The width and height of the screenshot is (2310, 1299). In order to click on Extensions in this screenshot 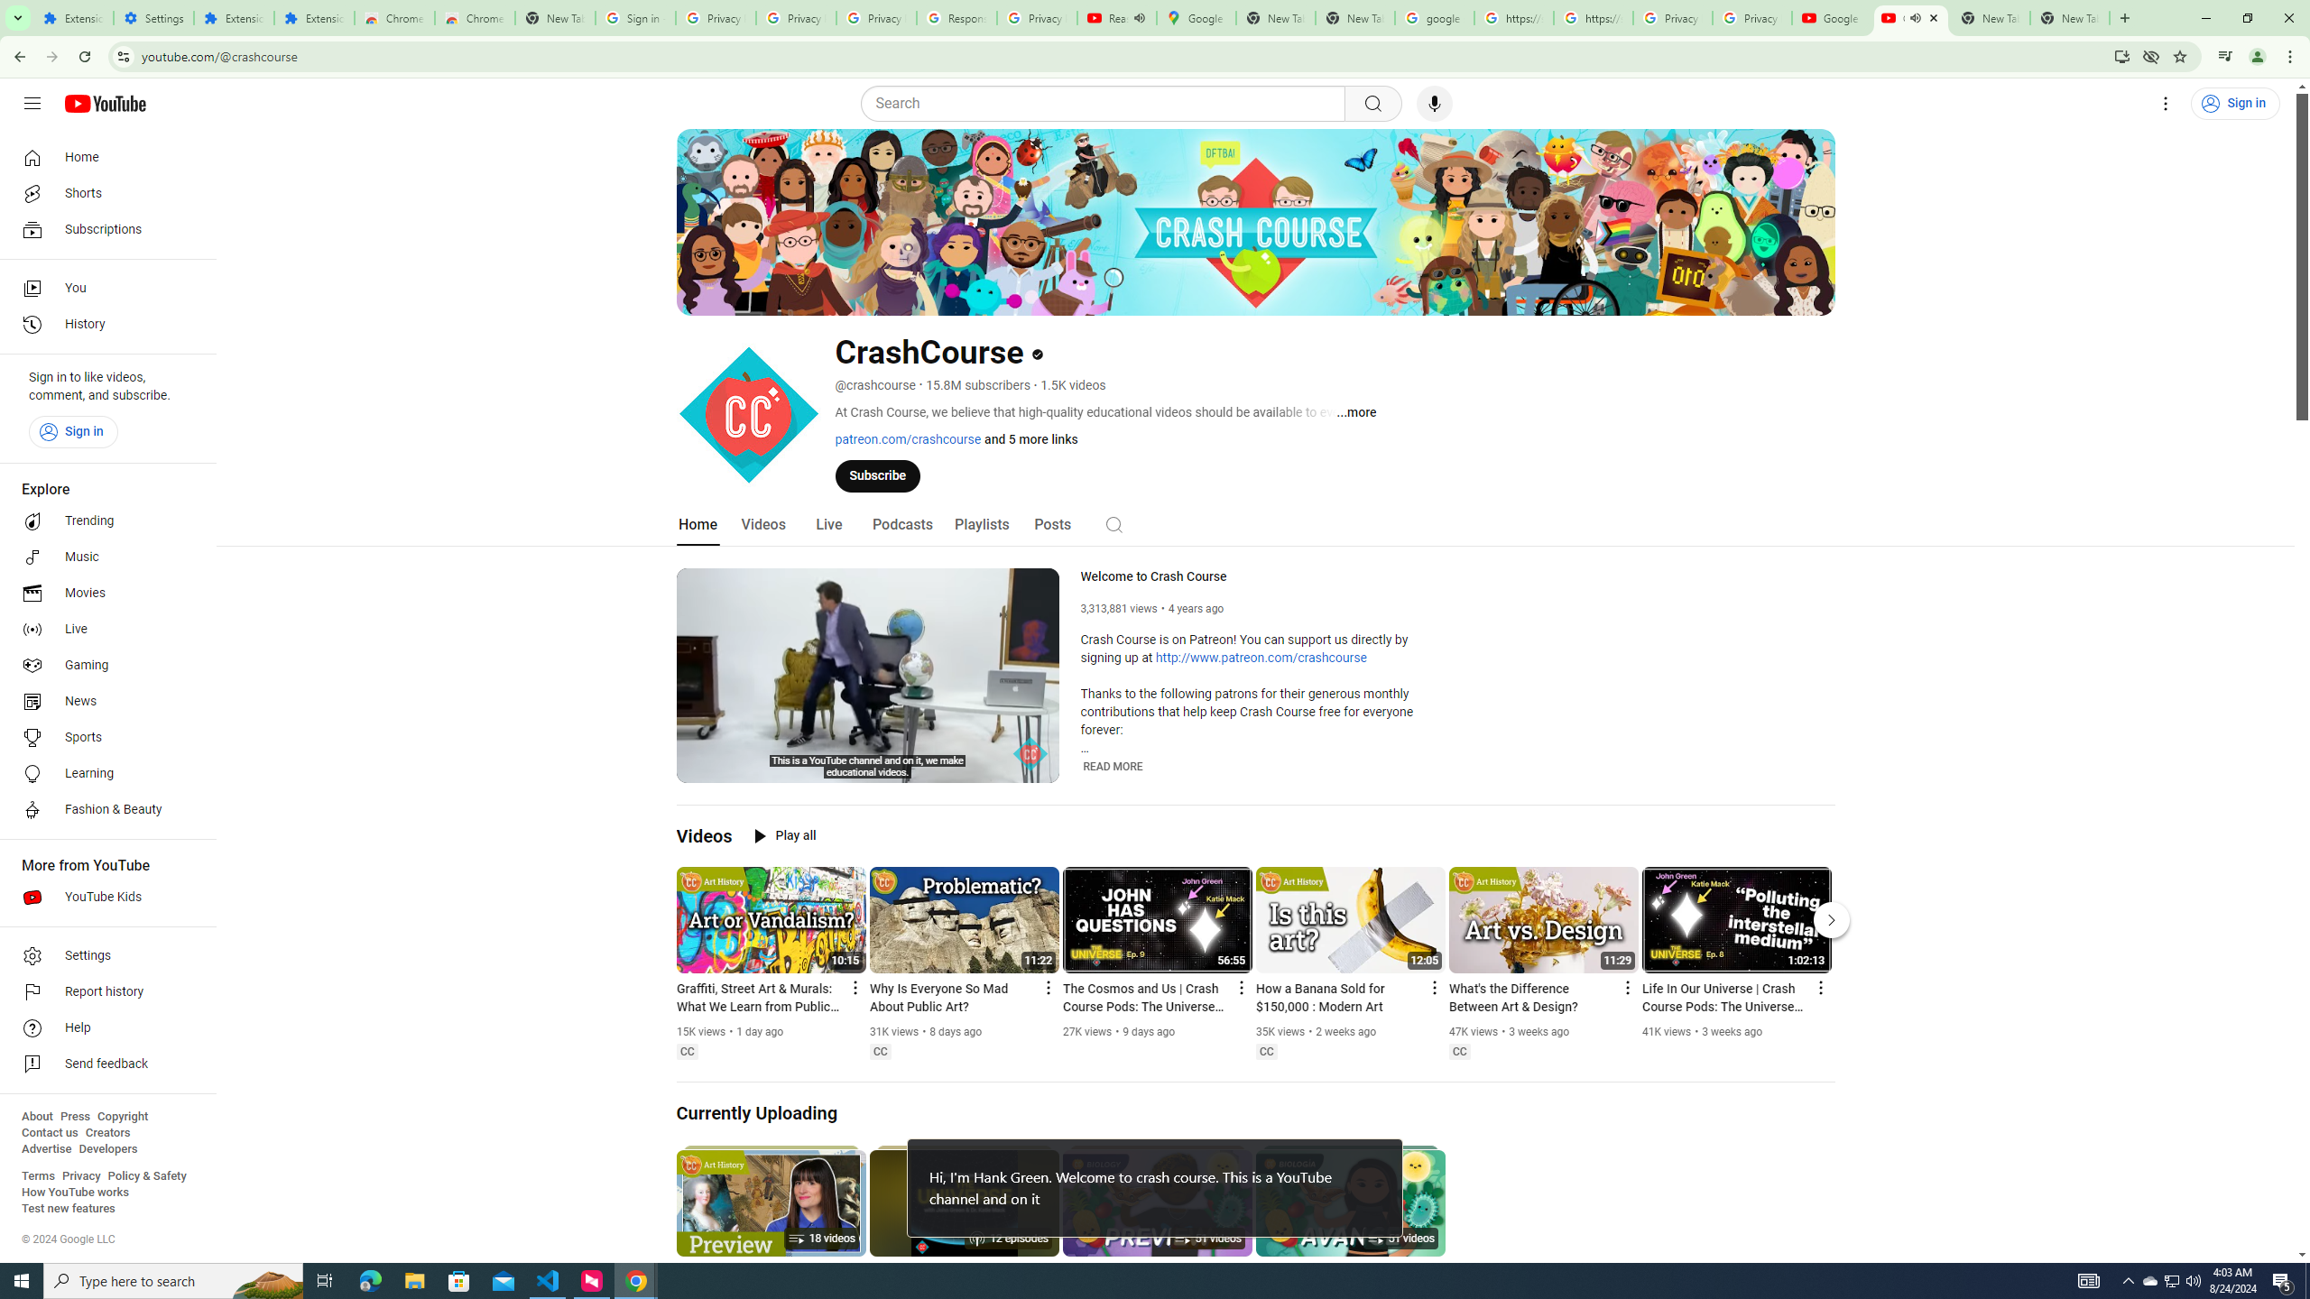, I will do `click(233, 18)`.